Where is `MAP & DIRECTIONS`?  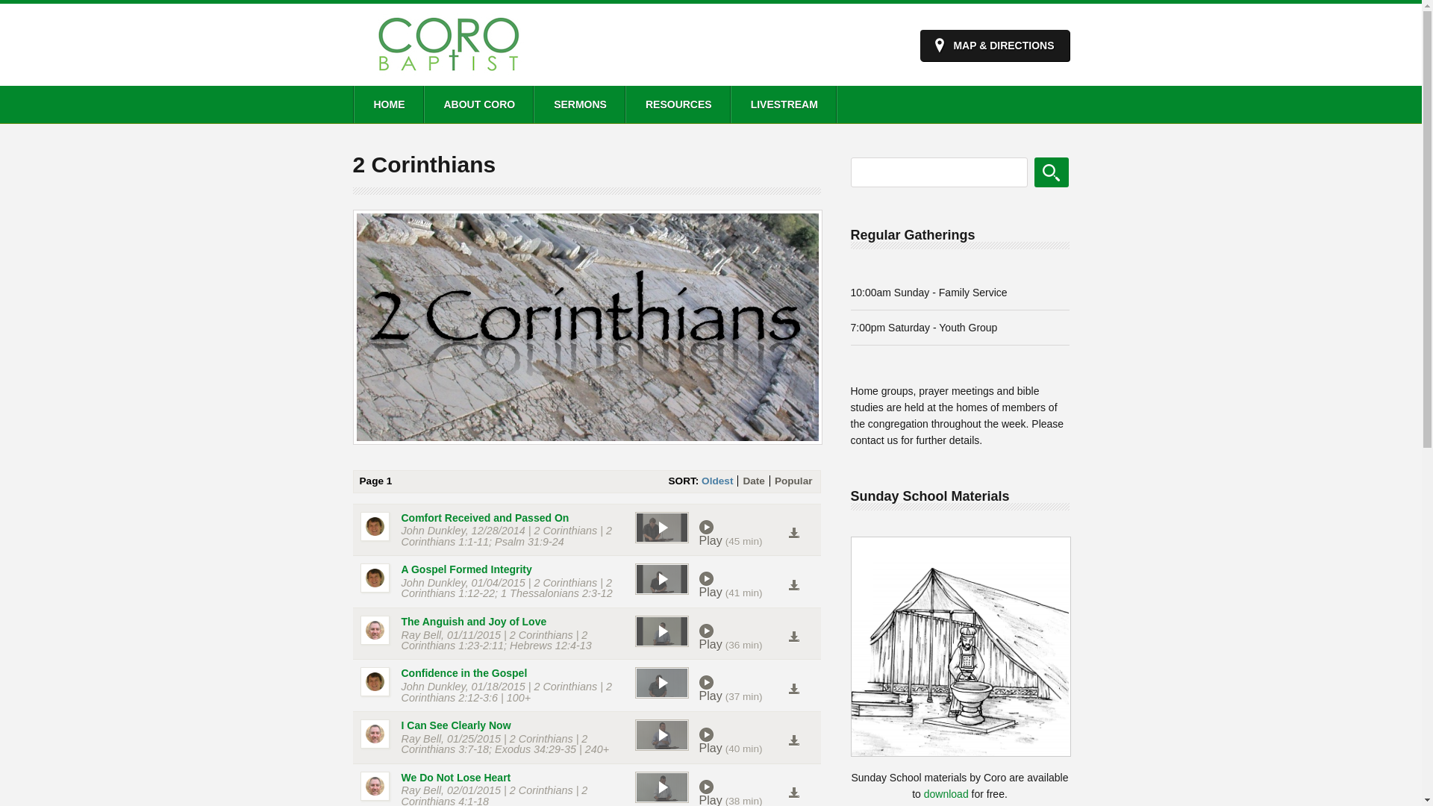
MAP & DIRECTIONS is located at coordinates (994, 46).